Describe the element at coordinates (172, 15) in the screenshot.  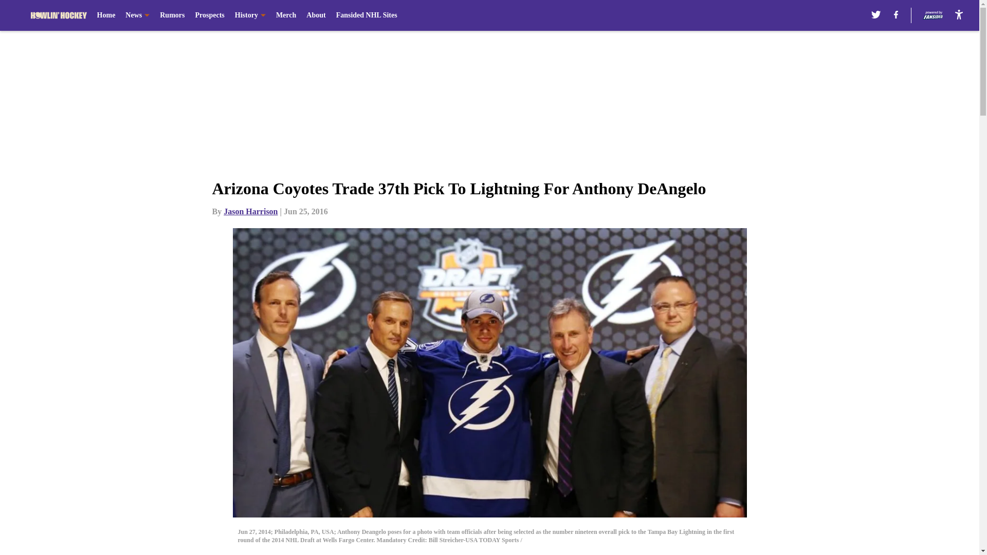
I see `Rumors` at that location.